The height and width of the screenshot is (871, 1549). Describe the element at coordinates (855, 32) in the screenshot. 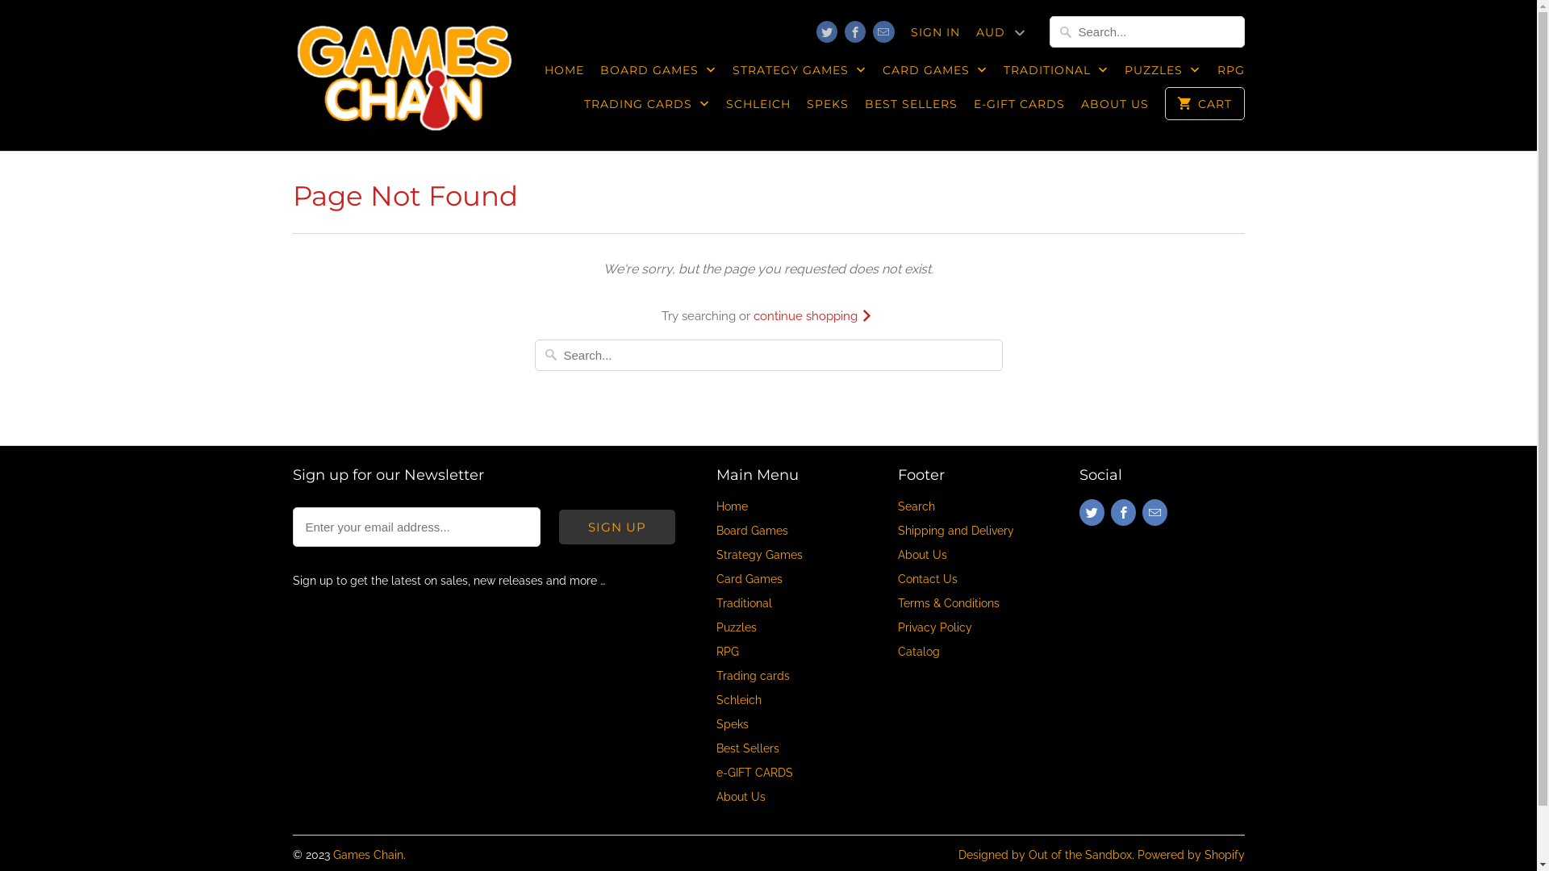

I see `Games Chain on Facebook` at that location.